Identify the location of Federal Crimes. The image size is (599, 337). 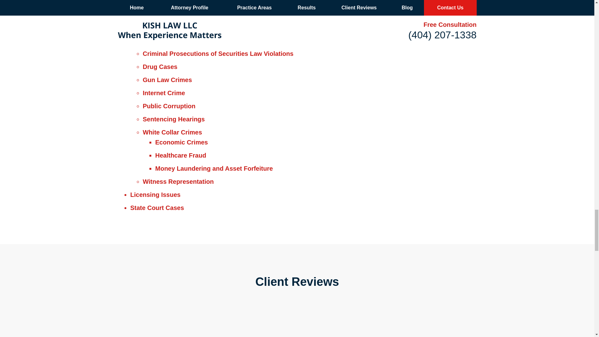
(153, 44).